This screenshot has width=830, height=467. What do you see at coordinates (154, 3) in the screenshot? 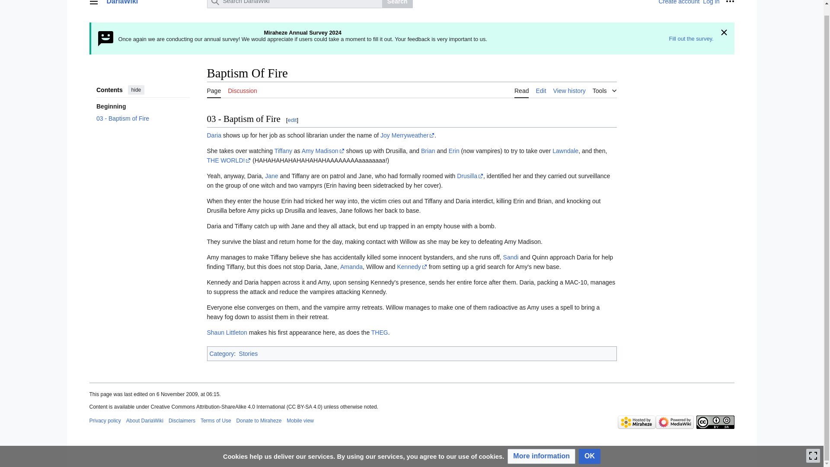
I see `DariaWiki` at bounding box center [154, 3].